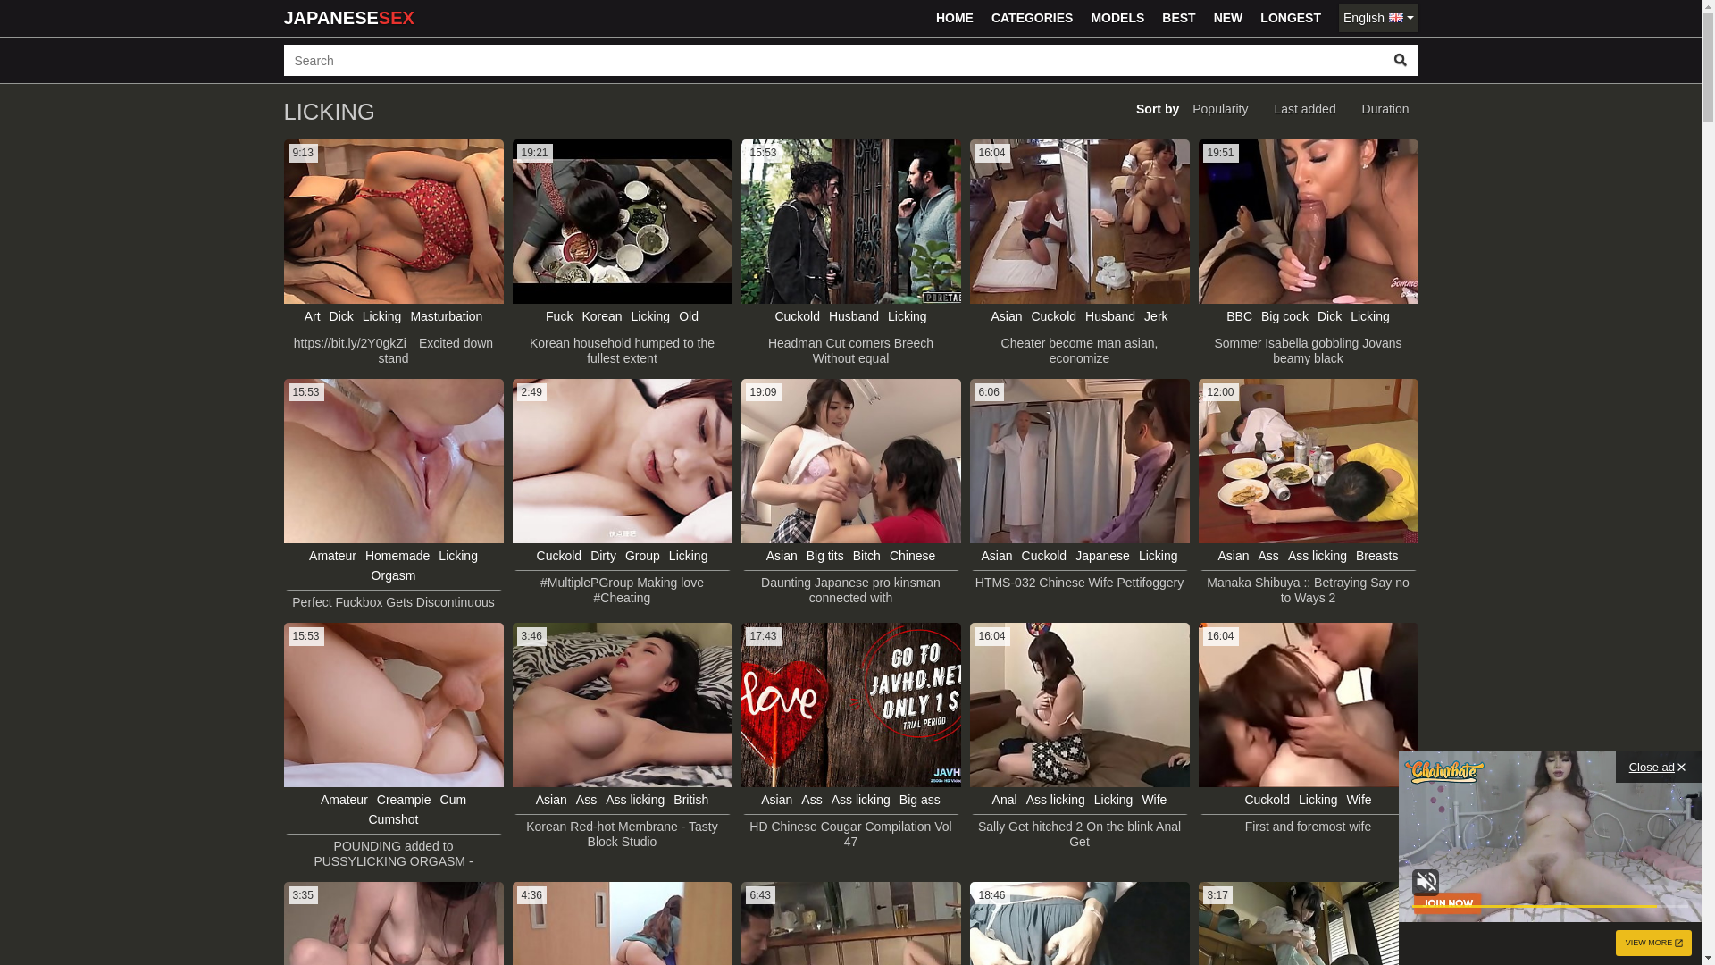  What do you see at coordinates (643, 556) in the screenshot?
I see `Group` at bounding box center [643, 556].